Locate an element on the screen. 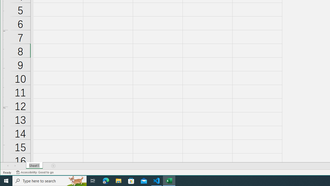 This screenshot has height=186, width=330. Scroll Left is located at coordinates (8, 166).